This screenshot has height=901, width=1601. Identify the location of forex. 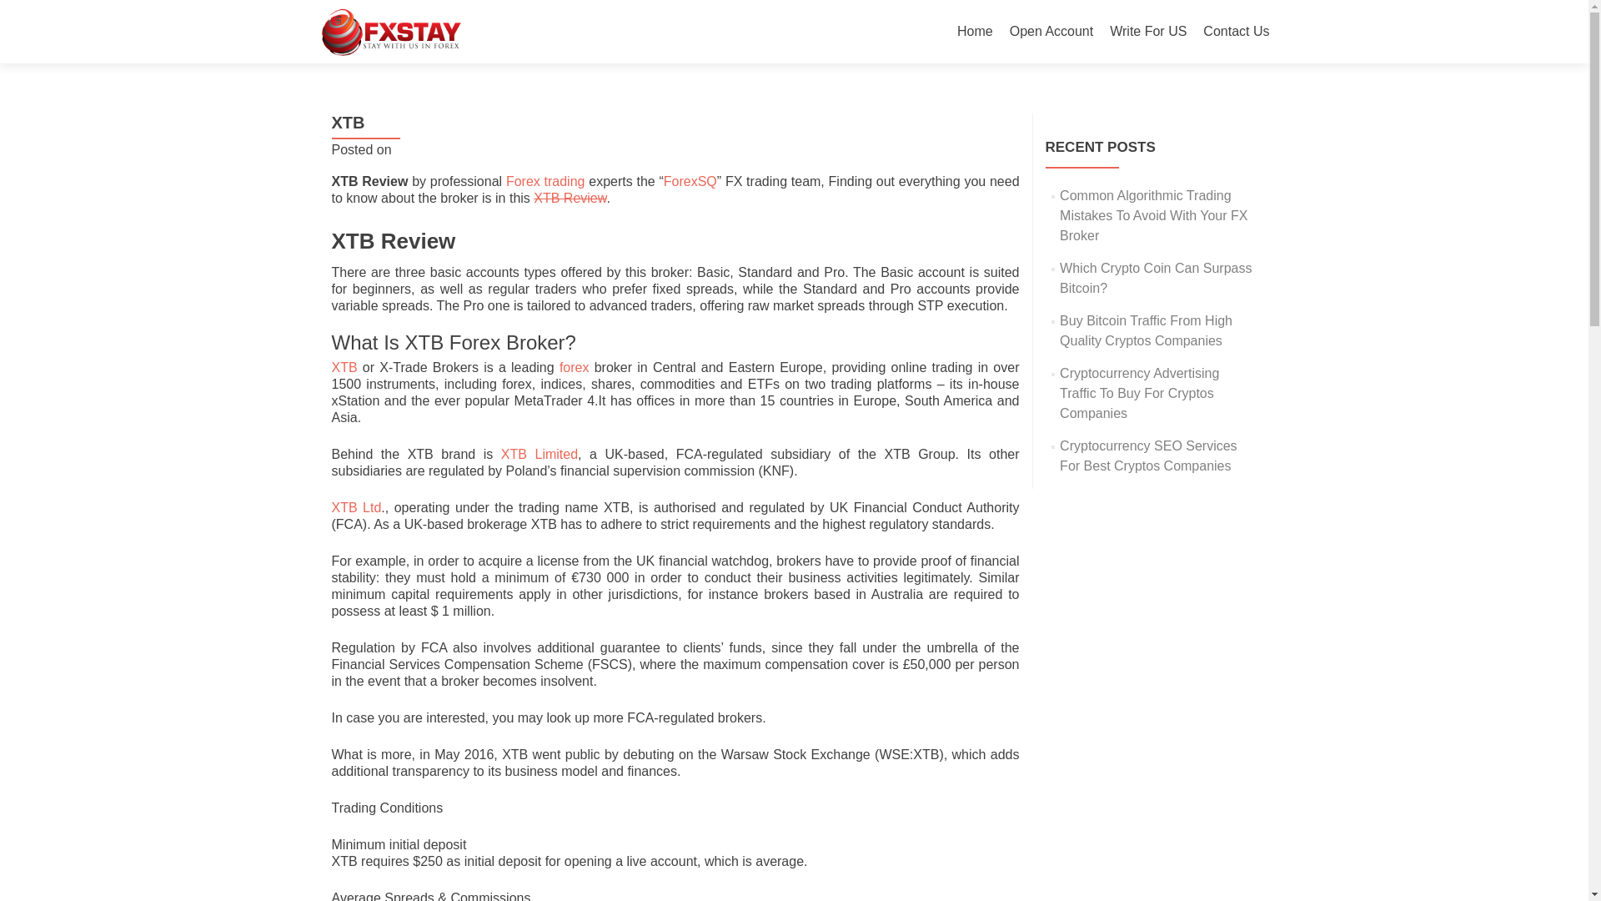
(574, 367).